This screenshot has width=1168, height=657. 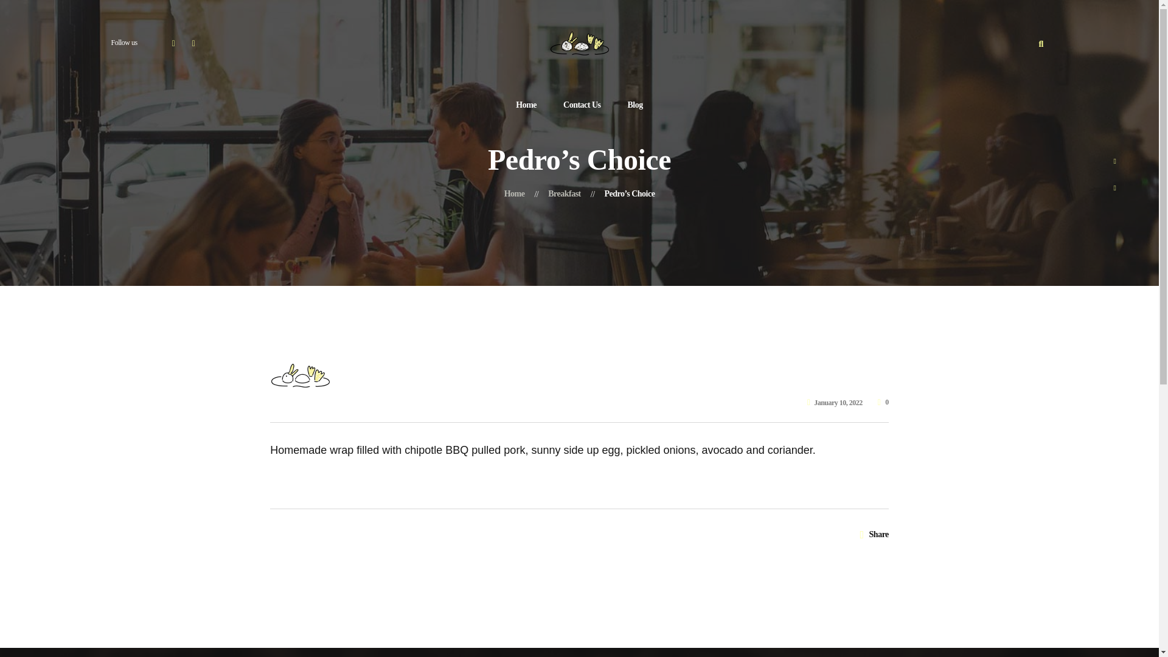 What do you see at coordinates (515, 193) in the screenshot?
I see `Go to Home.` at bounding box center [515, 193].